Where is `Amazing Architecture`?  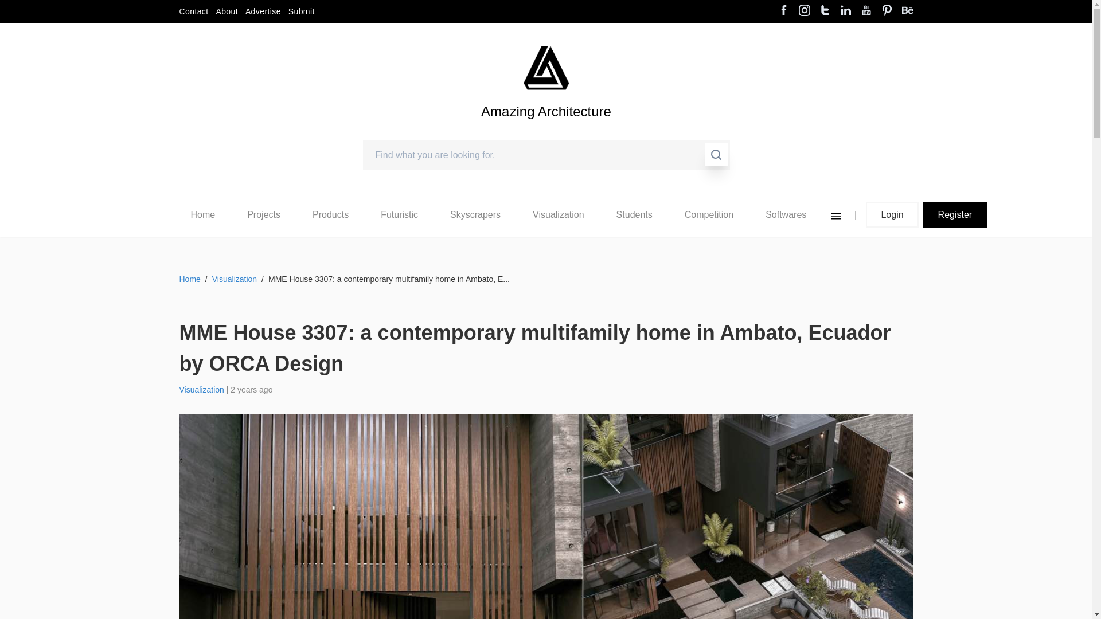 Amazing Architecture is located at coordinates (546, 131).